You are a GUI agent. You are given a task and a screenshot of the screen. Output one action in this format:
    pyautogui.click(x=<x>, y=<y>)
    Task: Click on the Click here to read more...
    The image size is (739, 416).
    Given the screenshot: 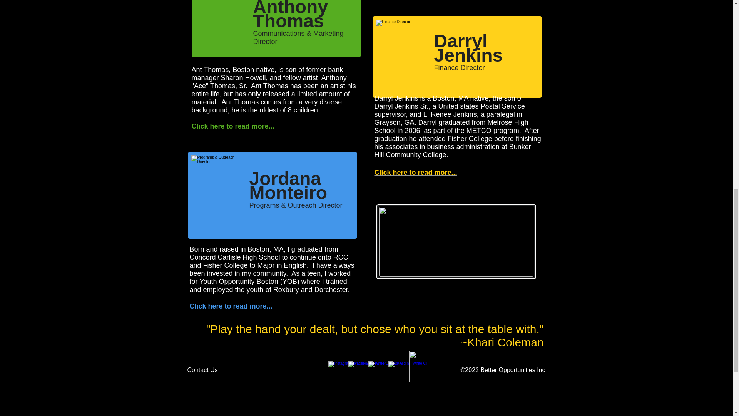 What is the action you would take?
    pyautogui.click(x=415, y=173)
    